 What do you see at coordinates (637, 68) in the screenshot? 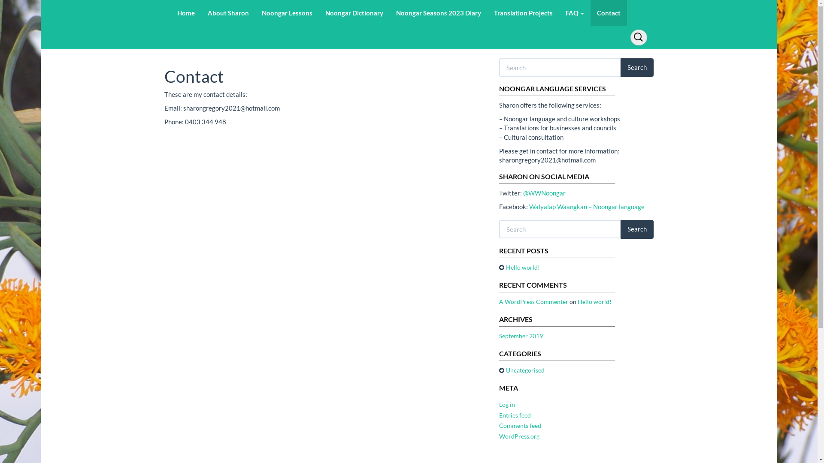
I see `Search` at bounding box center [637, 68].